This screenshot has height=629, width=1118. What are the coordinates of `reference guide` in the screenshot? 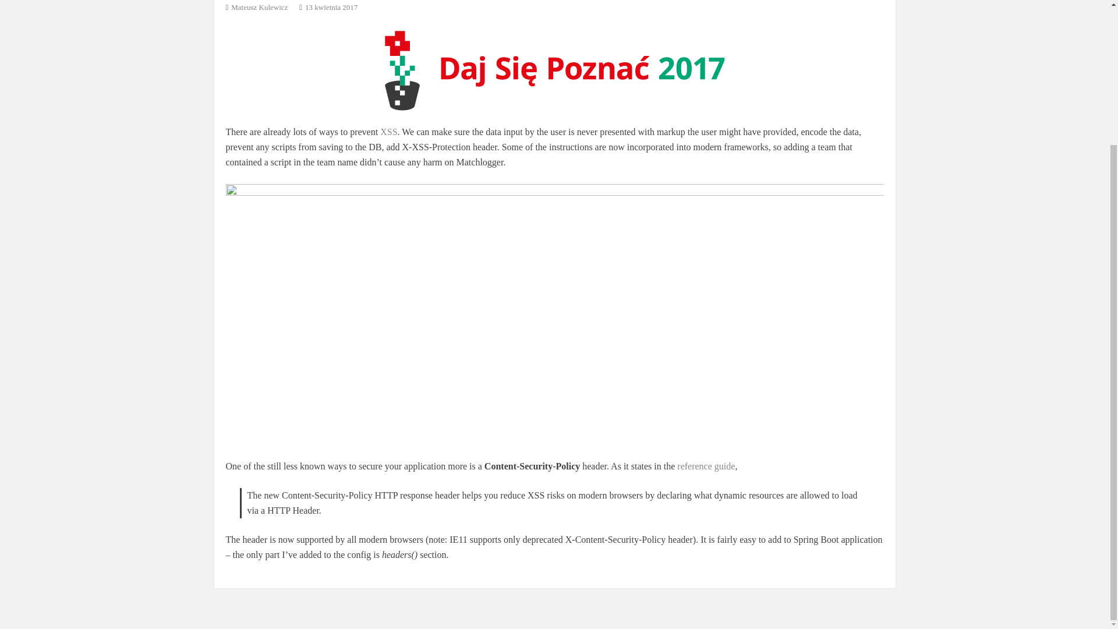 It's located at (706, 466).